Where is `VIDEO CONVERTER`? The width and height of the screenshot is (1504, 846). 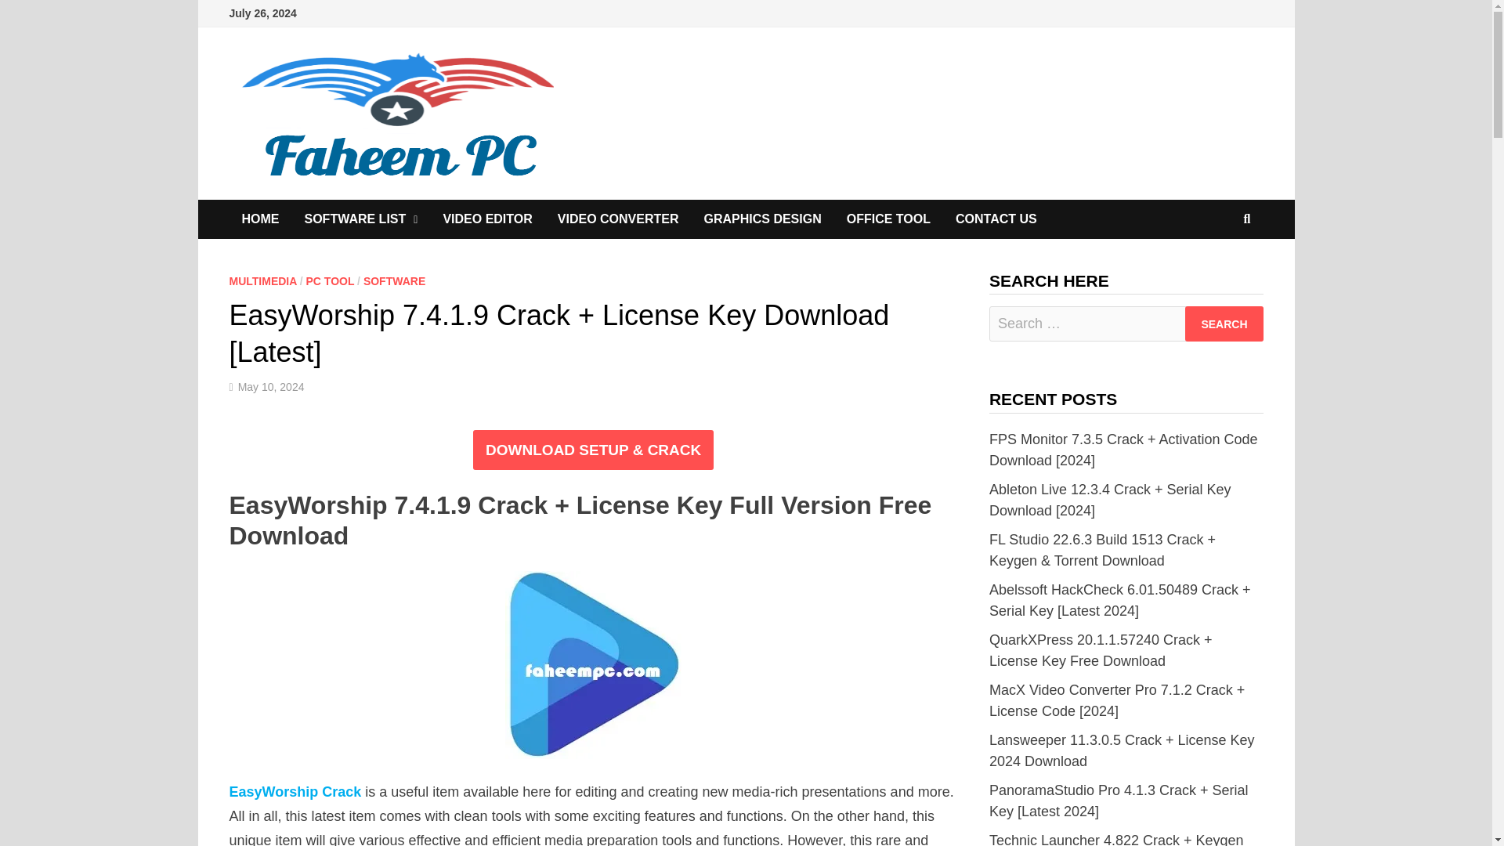 VIDEO CONVERTER is located at coordinates (618, 219).